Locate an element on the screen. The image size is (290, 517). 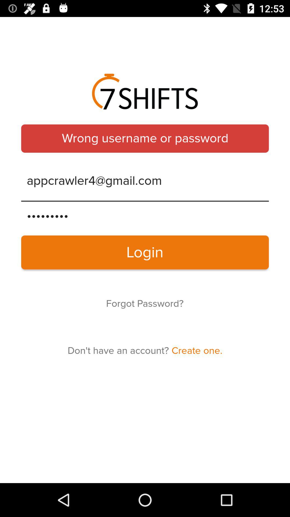
jump until the crowd3116 is located at coordinates (145, 215).